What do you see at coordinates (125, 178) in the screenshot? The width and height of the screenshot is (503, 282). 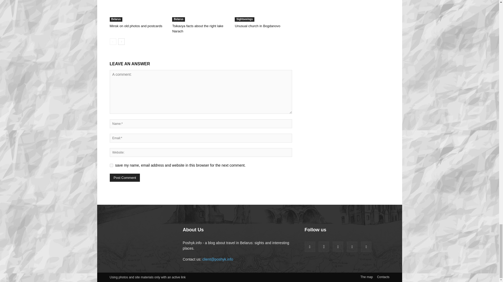 I see `Post Comment` at bounding box center [125, 178].